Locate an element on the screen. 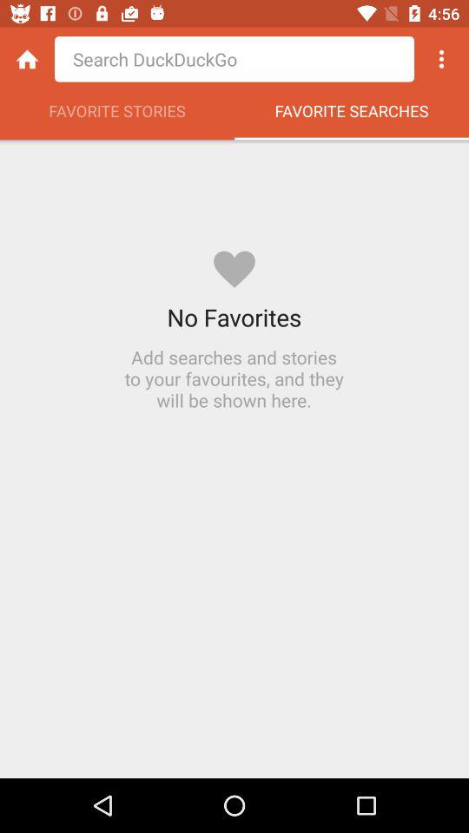 This screenshot has width=469, height=833. open the app above favorite stories app is located at coordinates (234, 59).